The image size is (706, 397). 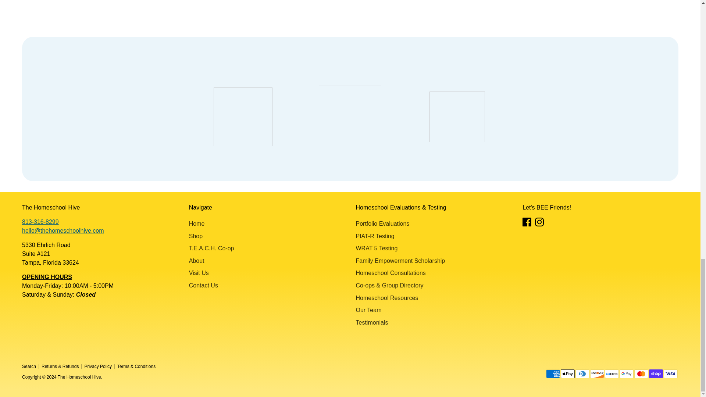 What do you see at coordinates (627, 374) in the screenshot?
I see `Google Pay` at bounding box center [627, 374].